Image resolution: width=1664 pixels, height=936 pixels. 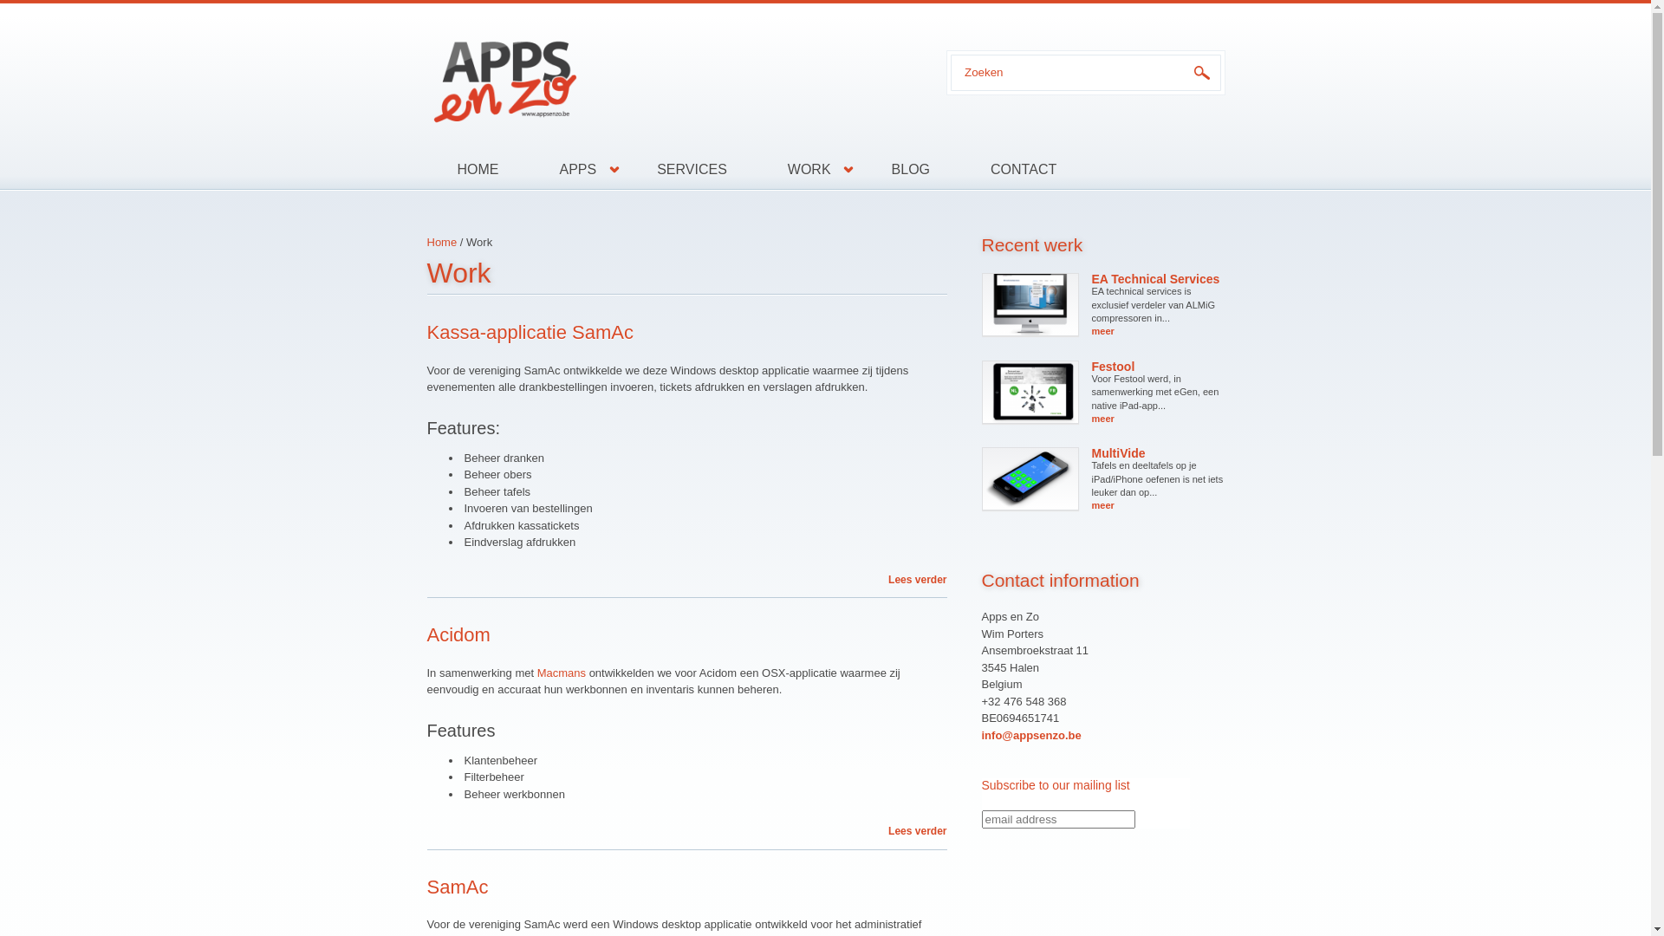 What do you see at coordinates (1024, 842) in the screenshot?
I see `Subscribe` at bounding box center [1024, 842].